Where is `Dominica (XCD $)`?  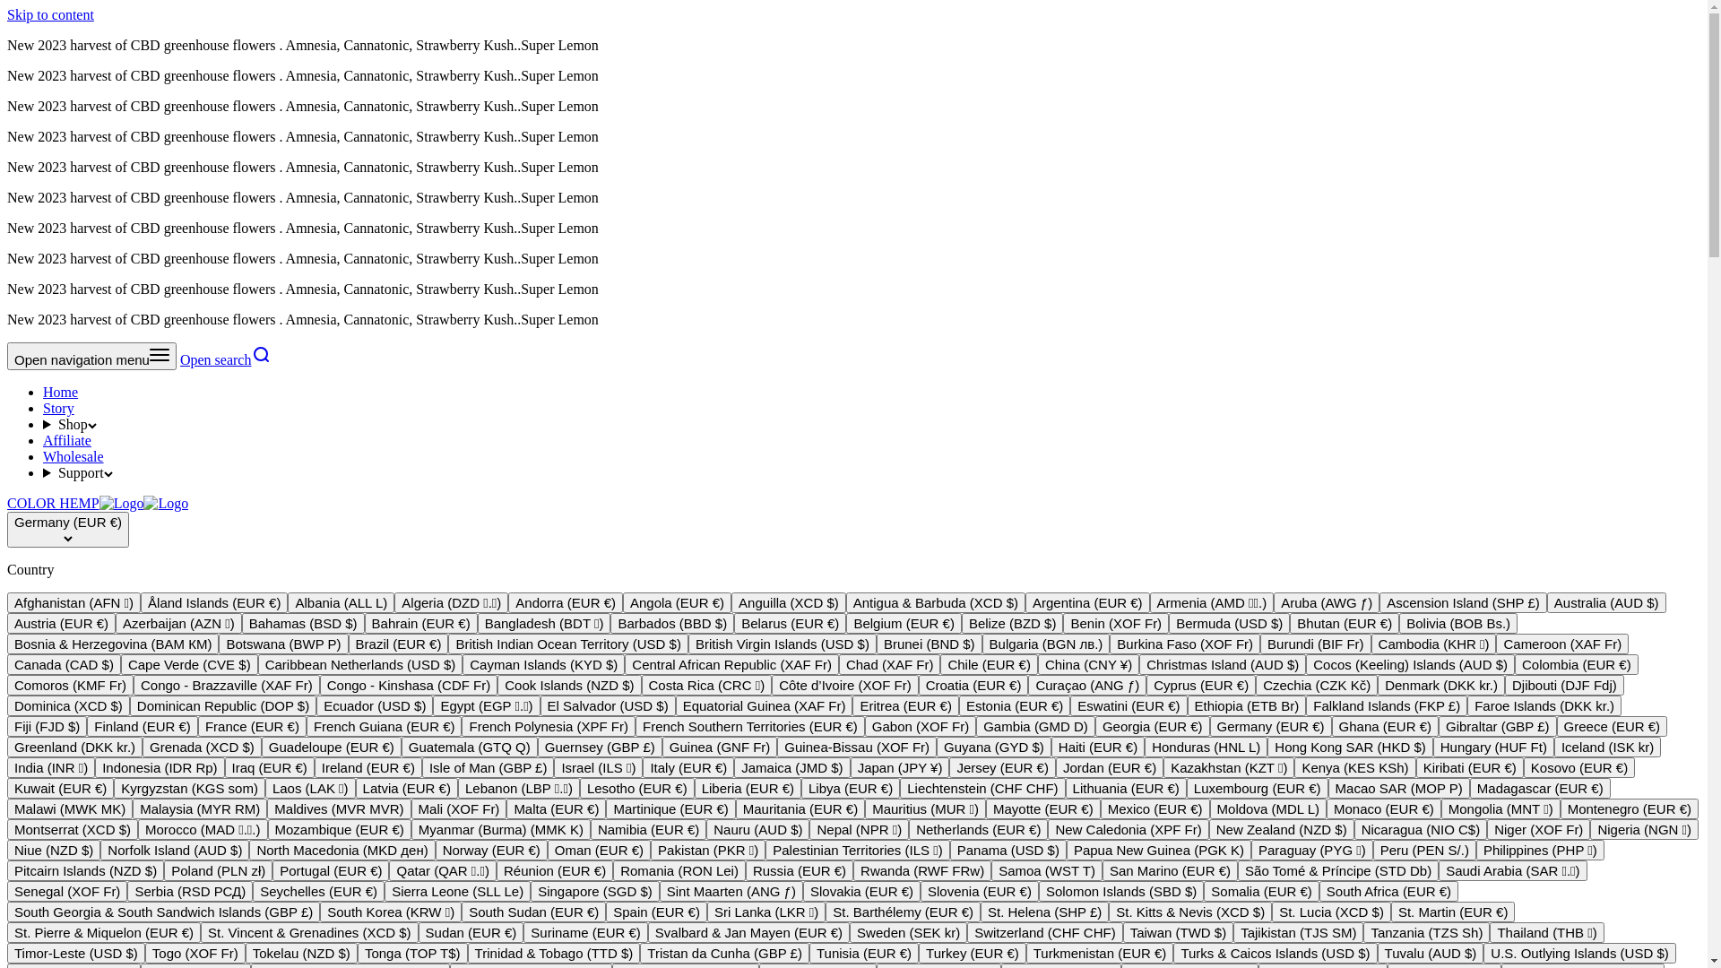
Dominica (XCD $) is located at coordinates (68, 706).